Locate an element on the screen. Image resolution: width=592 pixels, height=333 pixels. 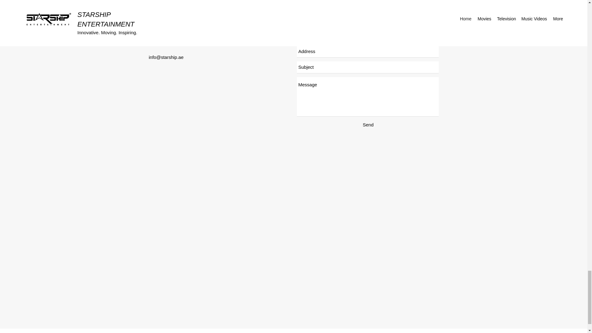
Send is located at coordinates (368, 125).